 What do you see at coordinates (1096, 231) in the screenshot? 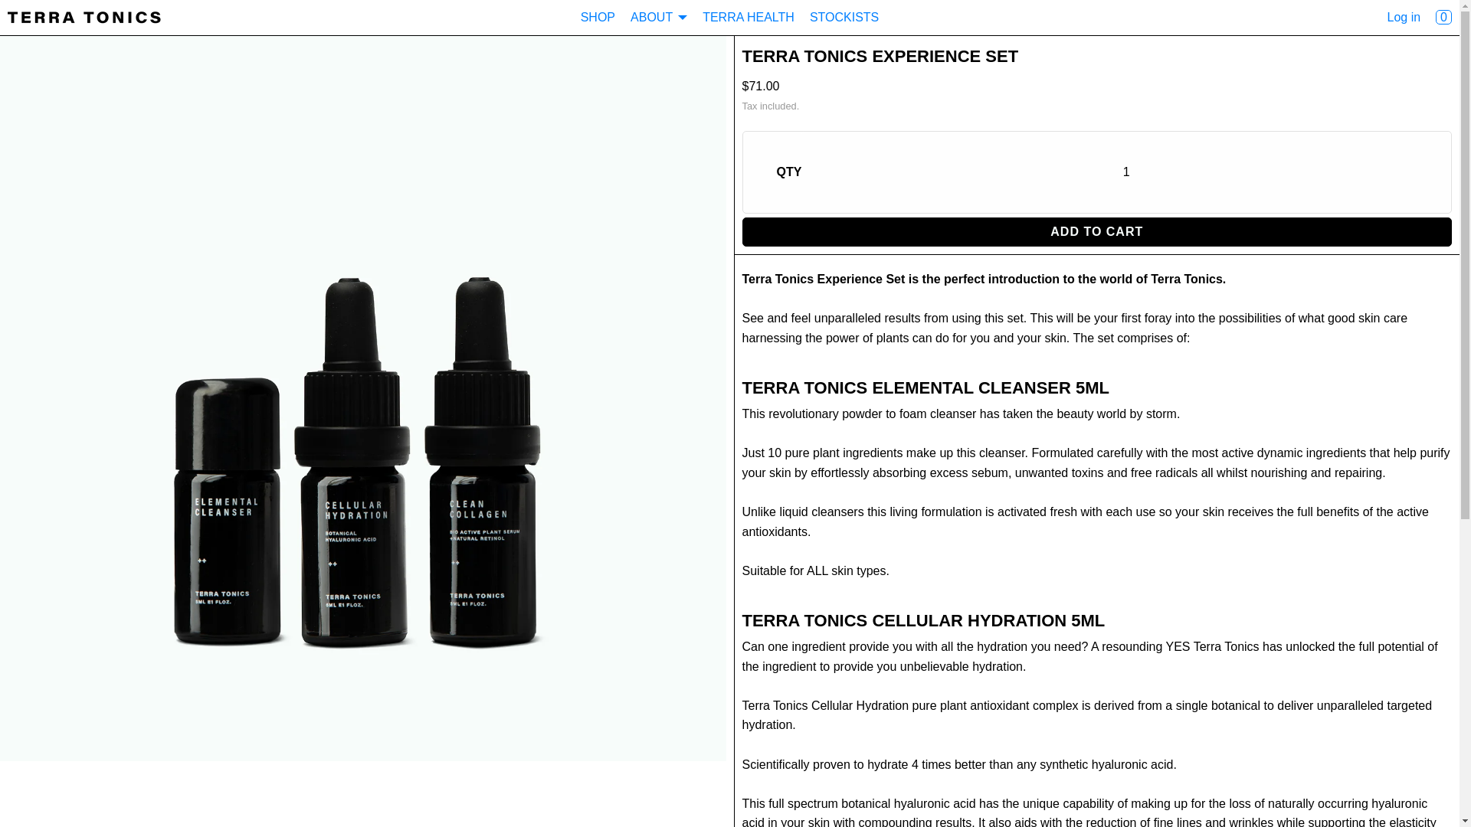
I see `ADD TO CART` at bounding box center [1096, 231].